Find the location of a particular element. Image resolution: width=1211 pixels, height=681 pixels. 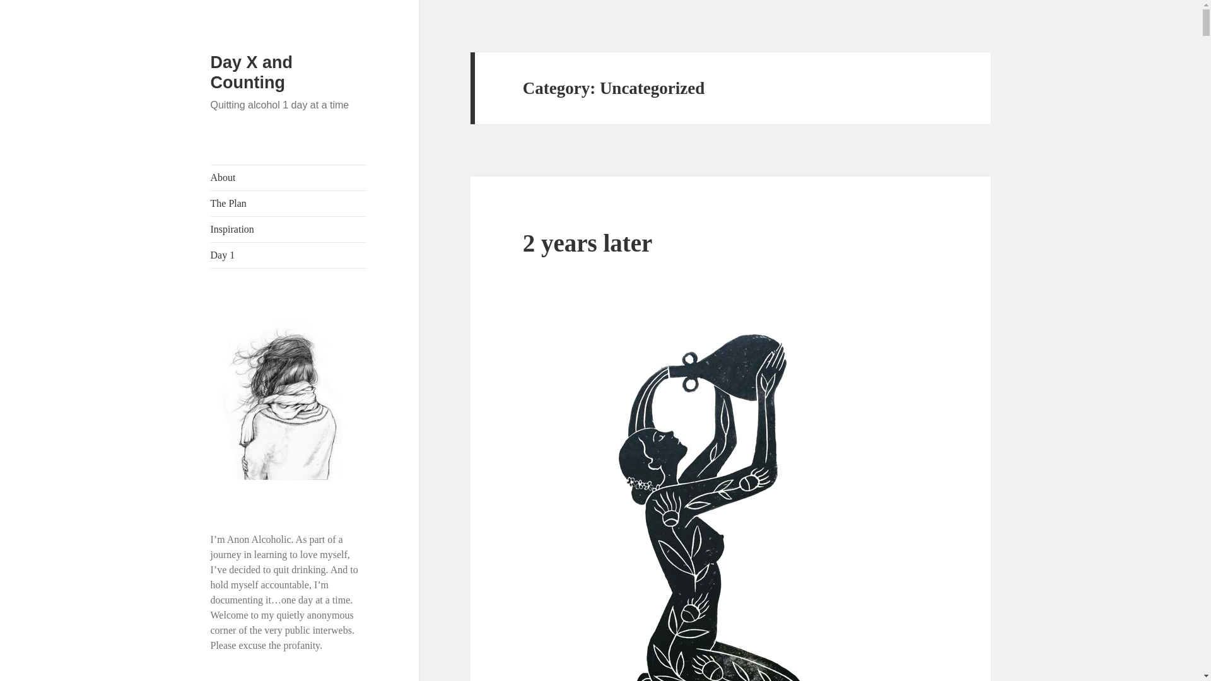

About is located at coordinates (289, 178).